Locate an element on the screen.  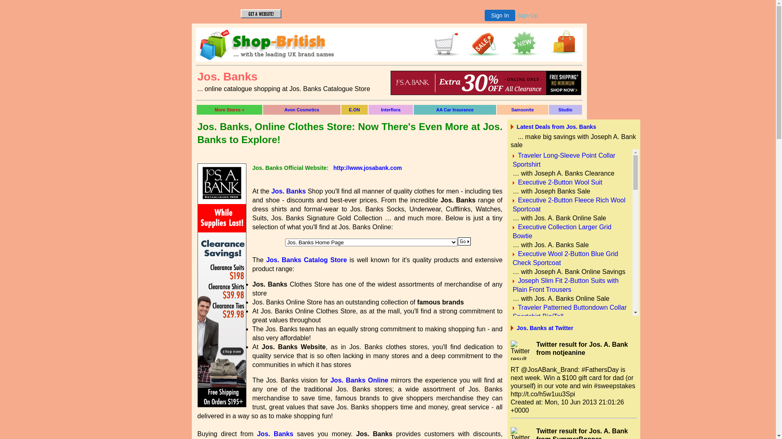
Studio is located at coordinates (565, 110).